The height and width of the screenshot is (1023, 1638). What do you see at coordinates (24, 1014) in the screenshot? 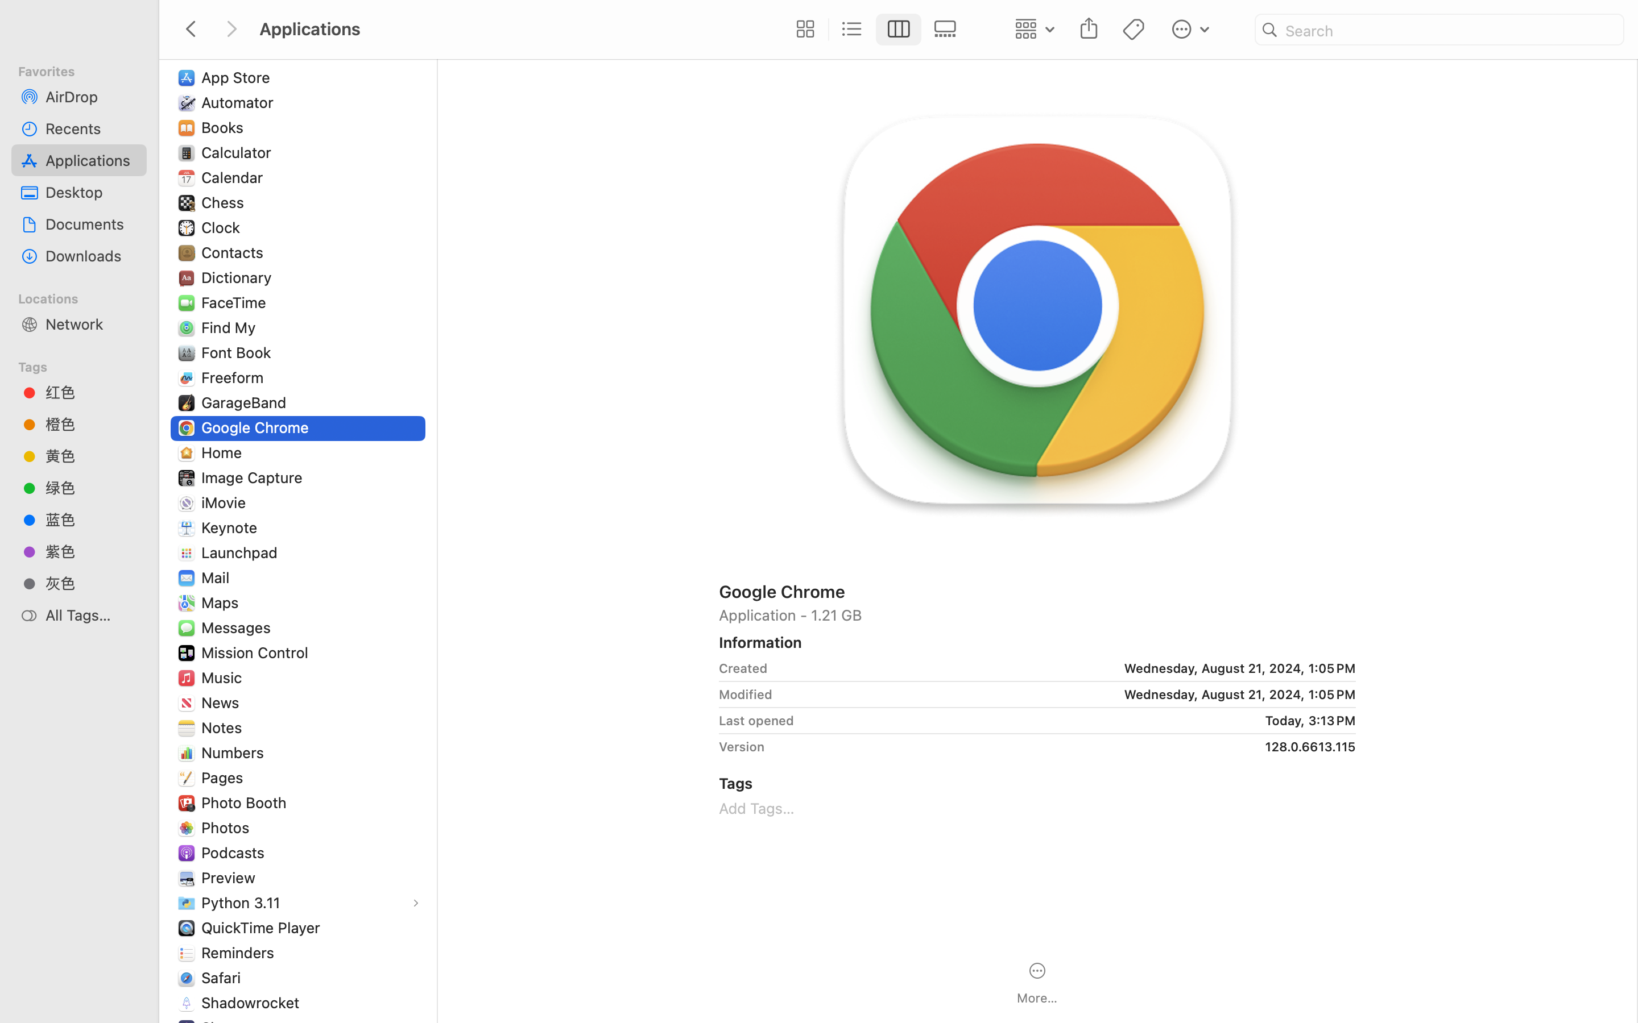
I see `Tags…` at bounding box center [24, 1014].